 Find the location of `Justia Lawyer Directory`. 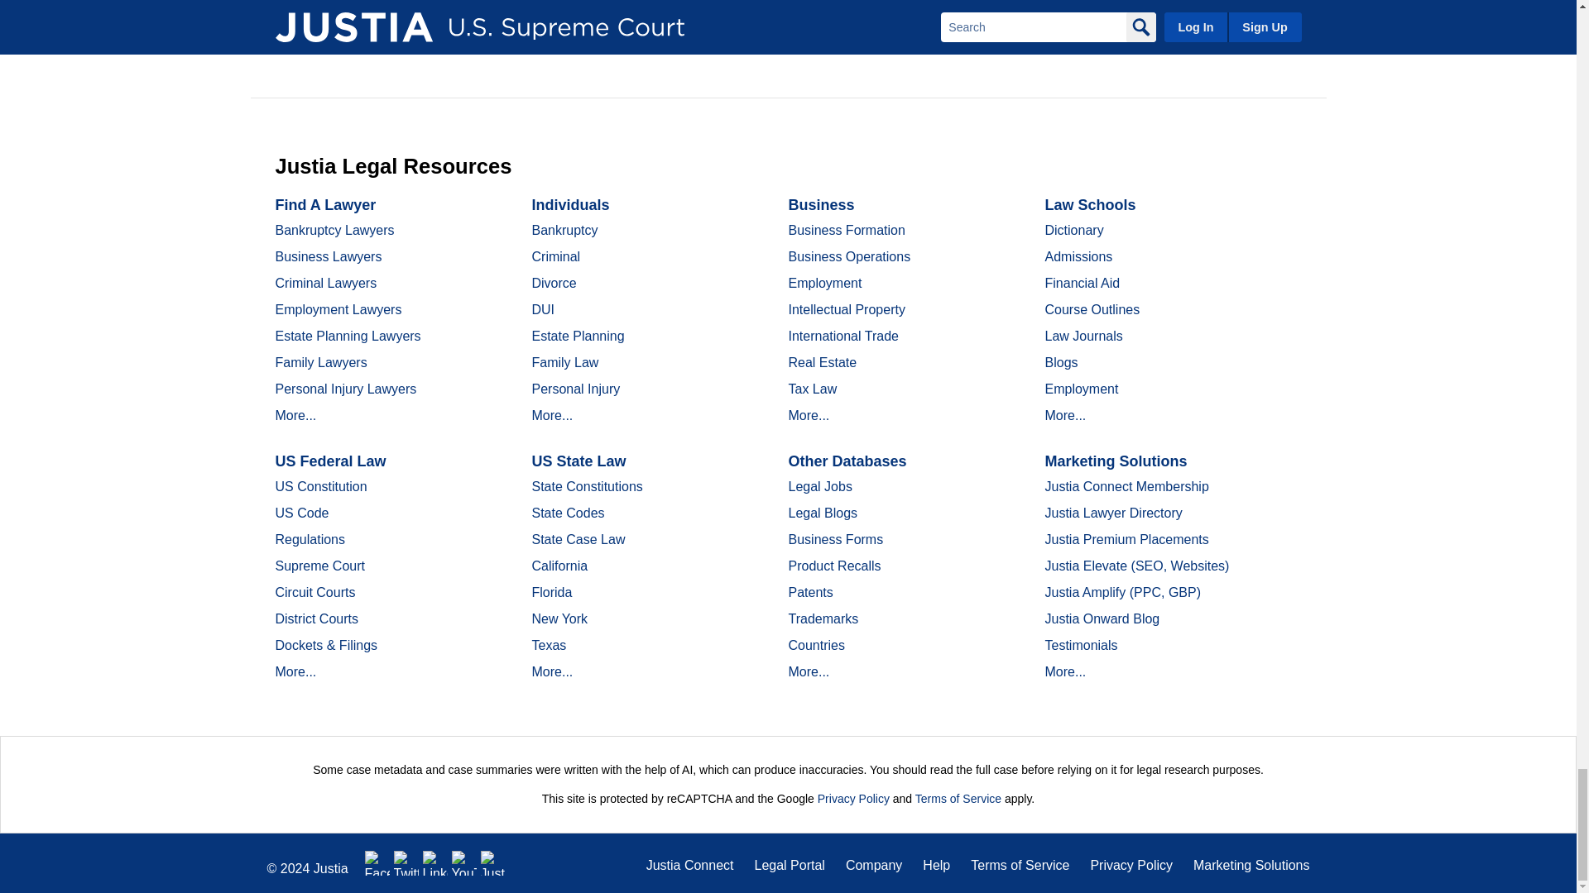

Justia Lawyer Directory is located at coordinates (493, 863).